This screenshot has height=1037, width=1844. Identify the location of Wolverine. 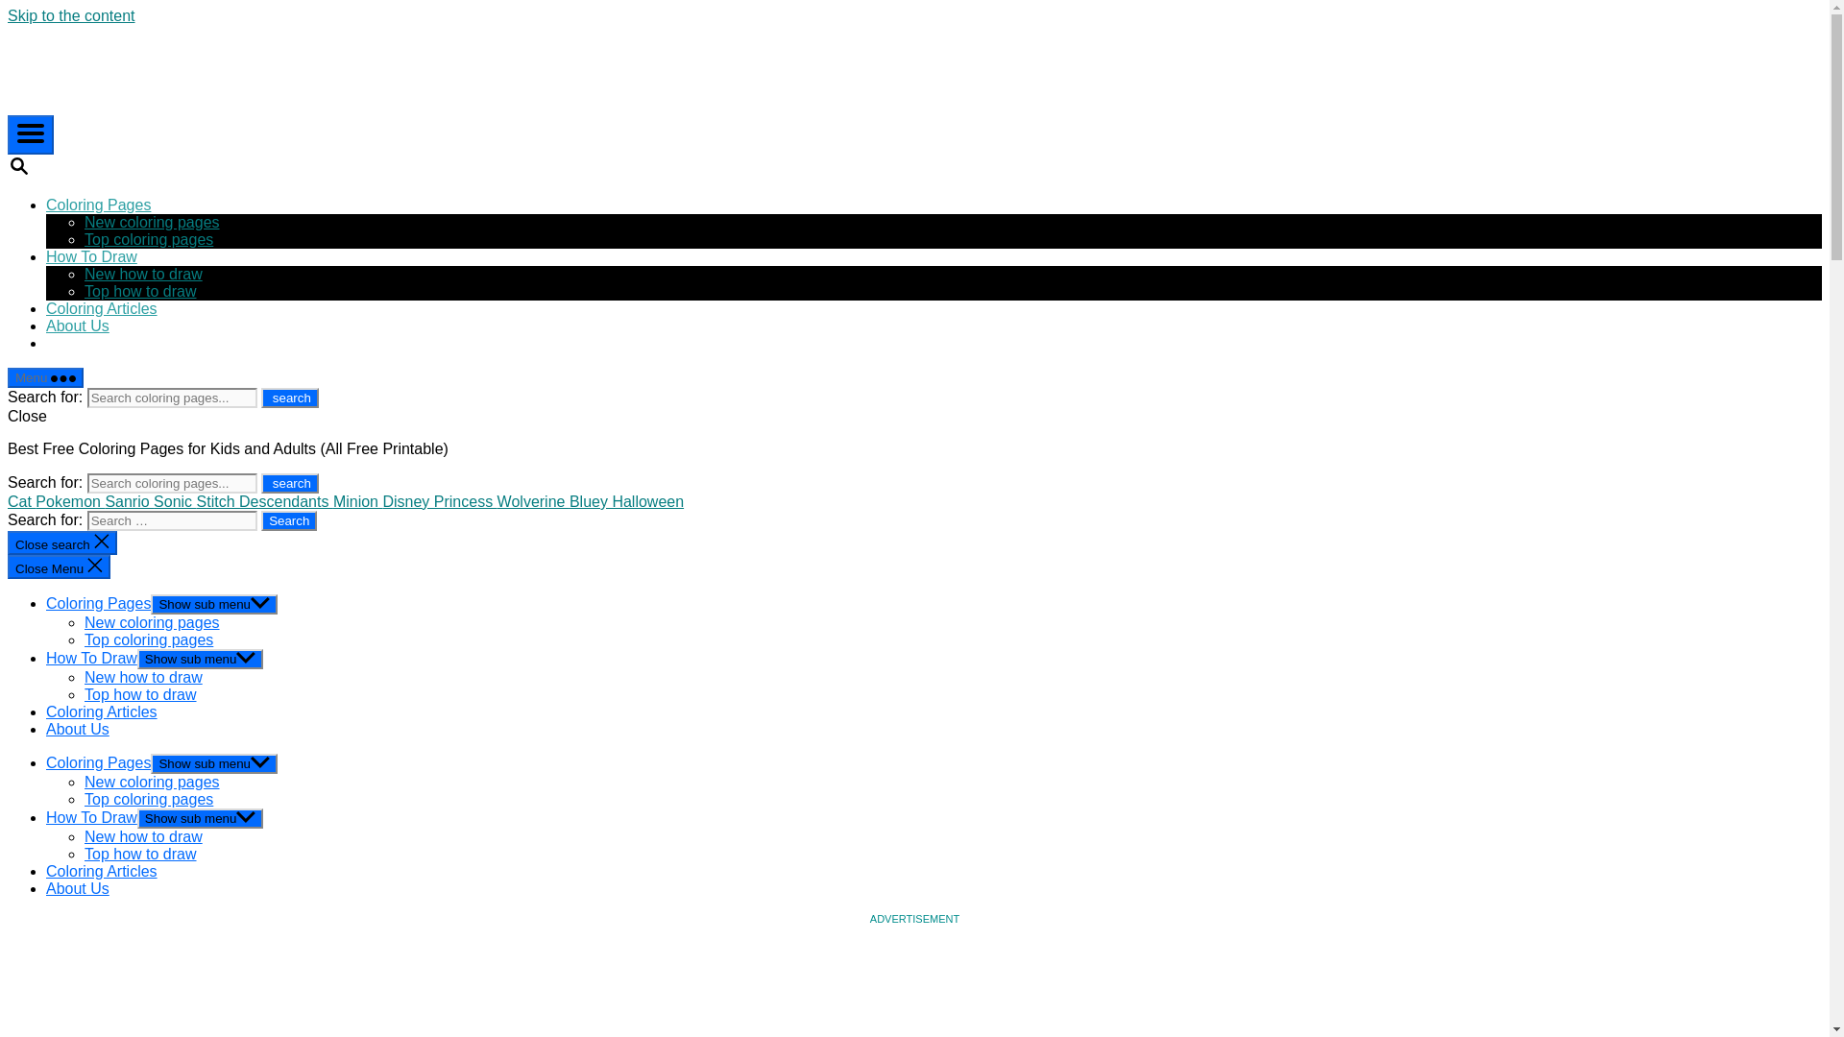
(534, 501).